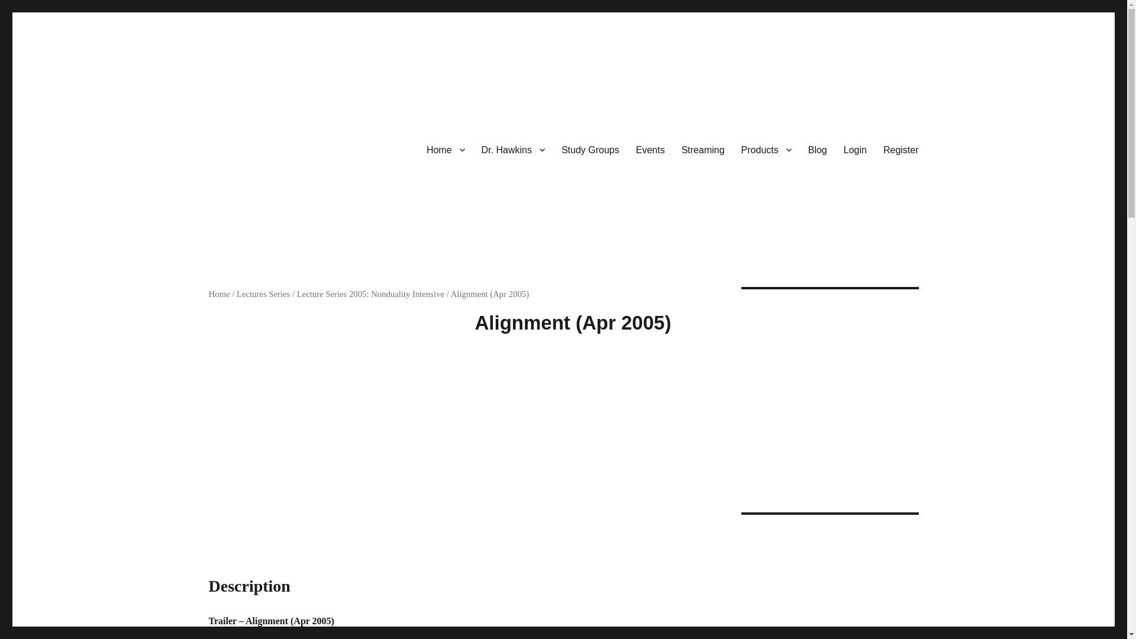 This screenshot has width=1136, height=639. Describe the element at coordinates (590, 150) in the screenshot. I see `Study Groups` at that location.